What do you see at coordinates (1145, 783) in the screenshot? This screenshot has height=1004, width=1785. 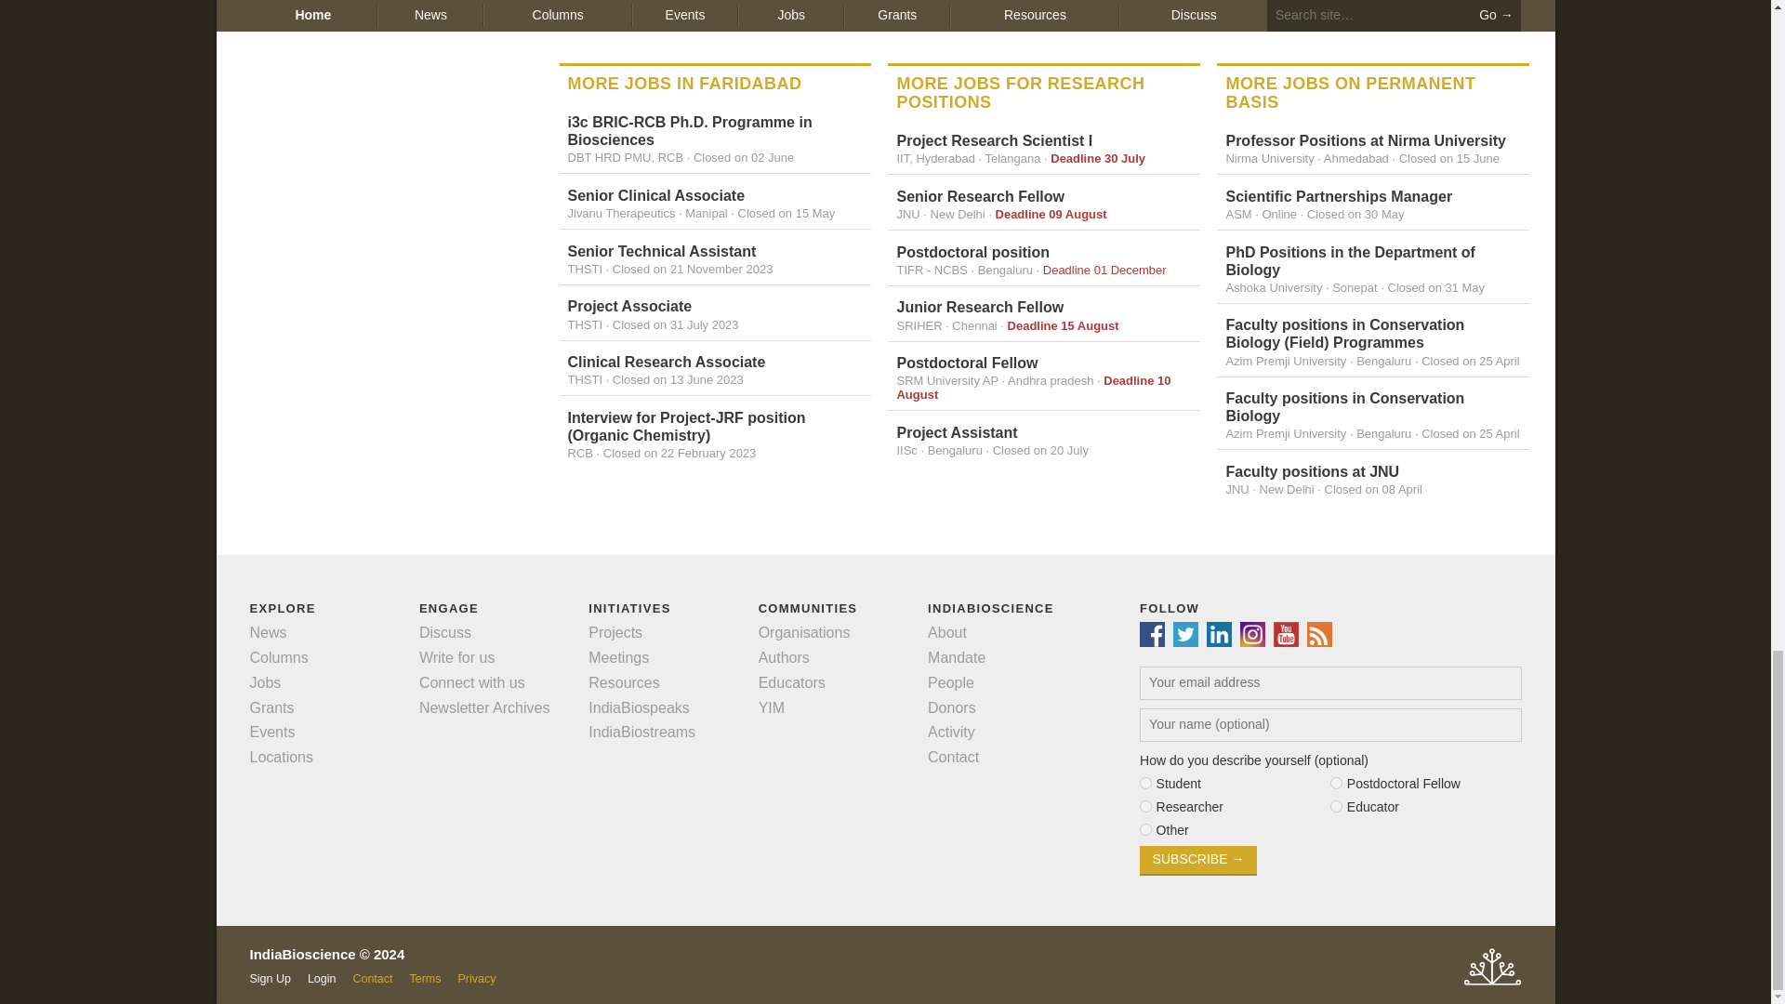 I see `Student` at bounding box center [1145, 783].